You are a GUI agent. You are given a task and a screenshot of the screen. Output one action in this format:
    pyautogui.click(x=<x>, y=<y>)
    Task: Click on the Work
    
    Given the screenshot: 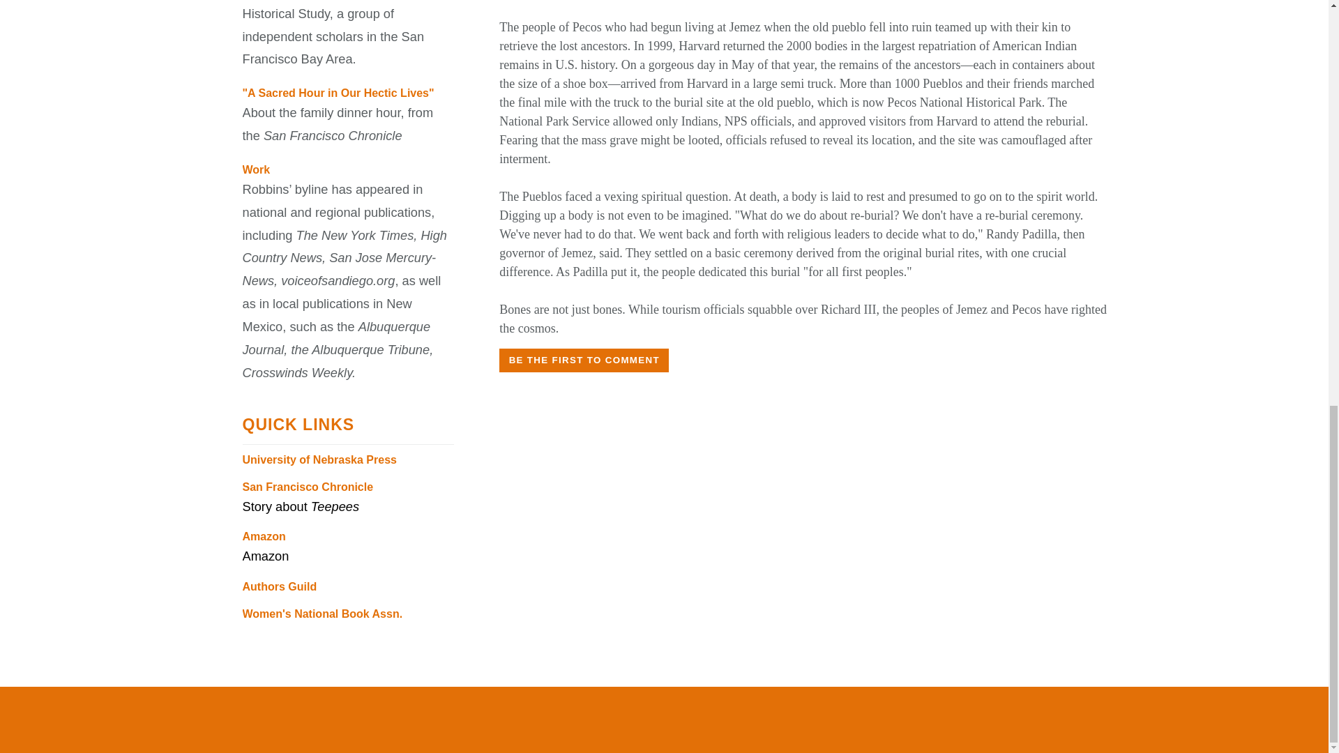 What is the action you would take?
    pyautogui.click(x=256, y=169)
    